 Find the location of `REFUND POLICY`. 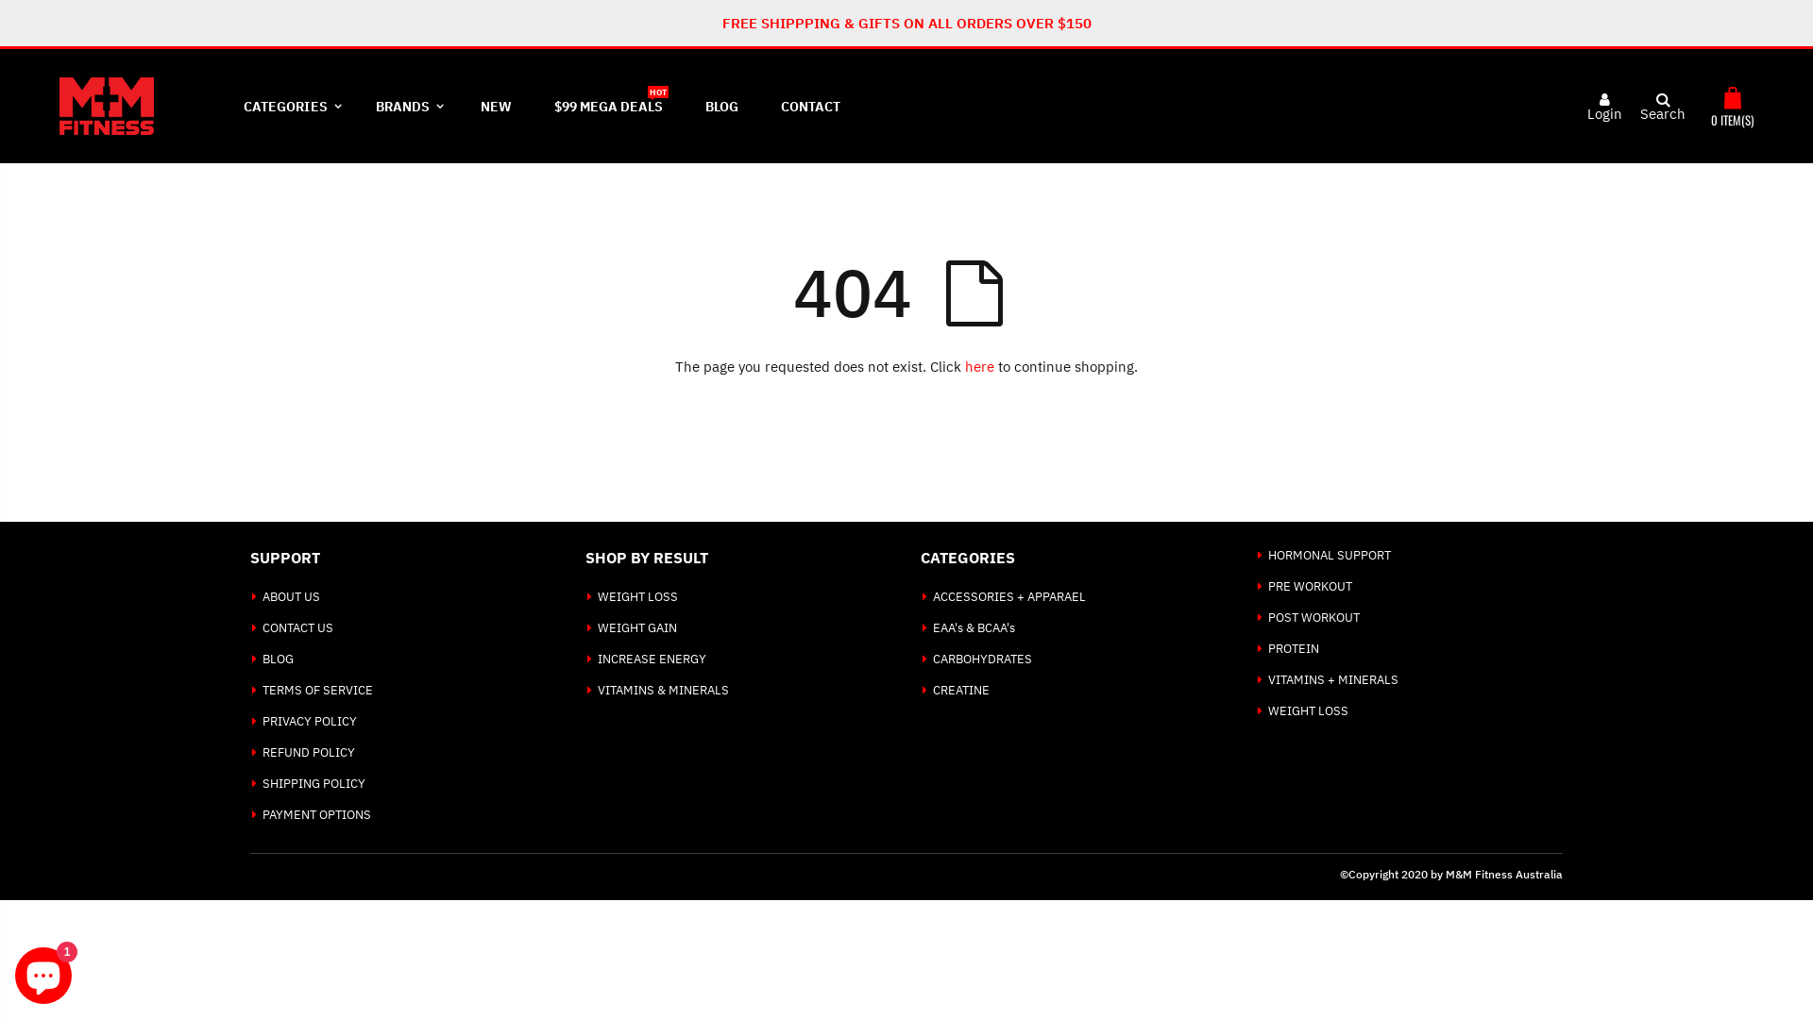

REFUND POLICY is located at coordinates (309, 753).